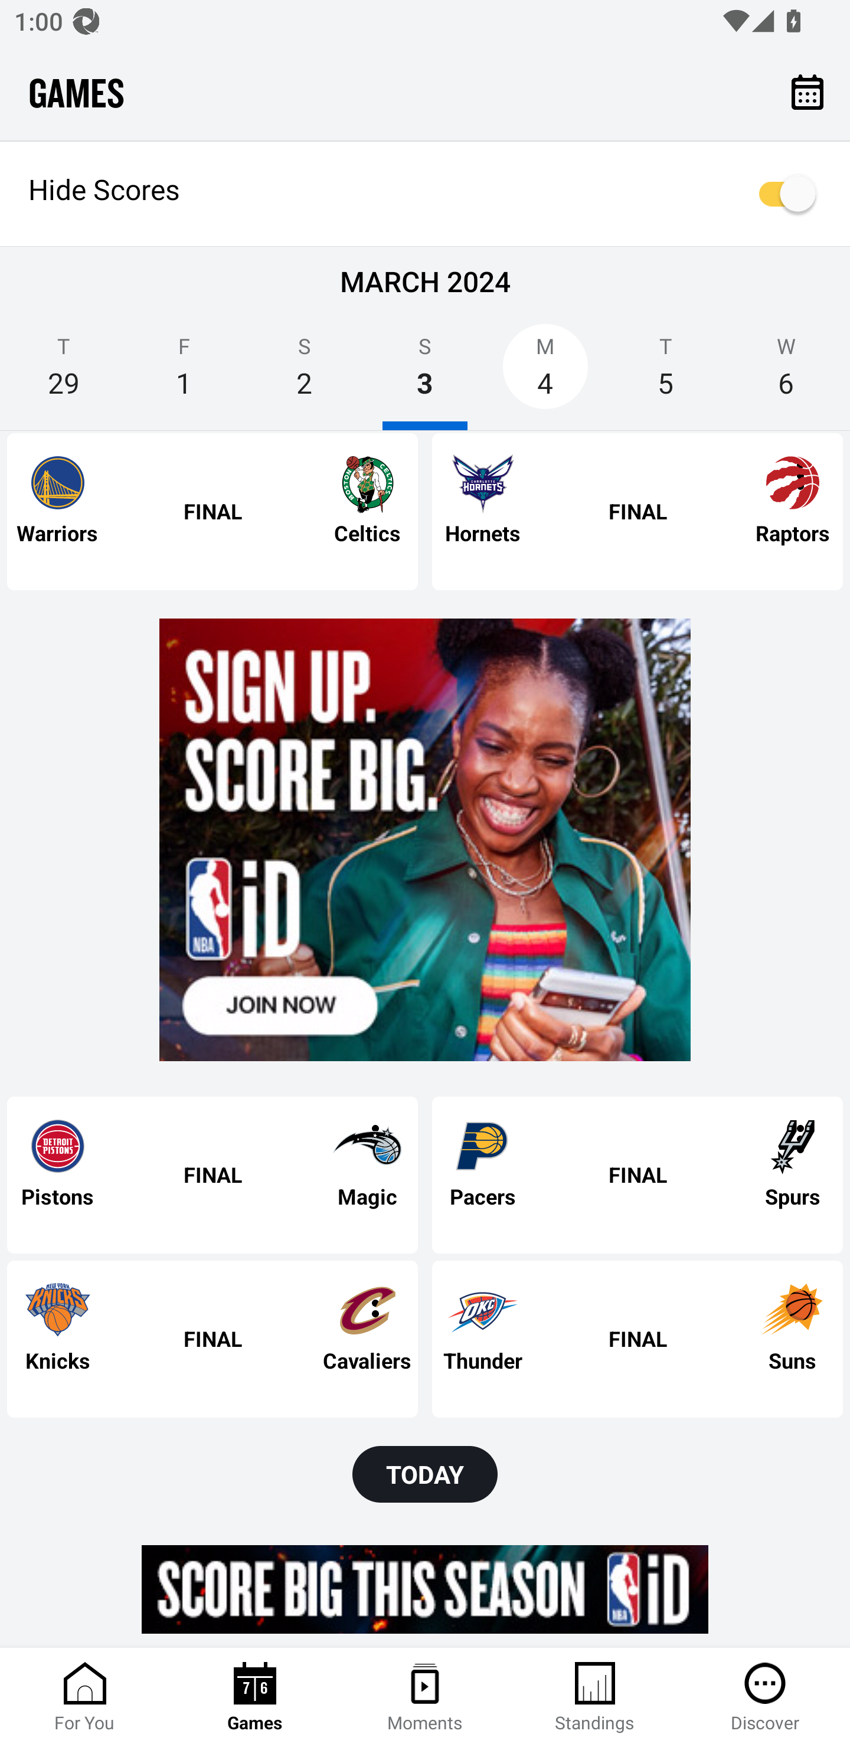 The image size is (850, 1747). What do you see at coordinates (595, 1697) in the screenshot?
I see `Standings` at bounding box center [595, 1697].